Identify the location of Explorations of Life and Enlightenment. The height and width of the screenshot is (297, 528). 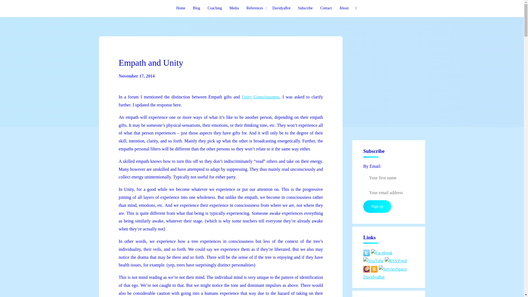
(127, 12).